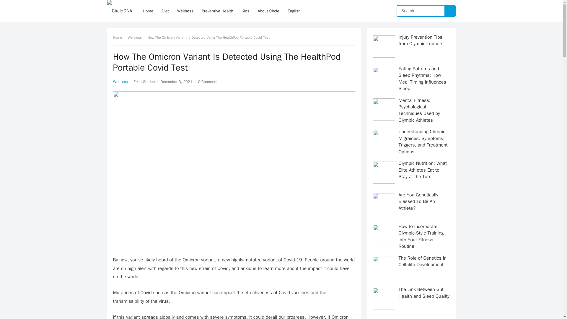 The image size is (567, 319). Describe the element at coordinates (119, 37) in the screenshot. I see `Home` at that location.